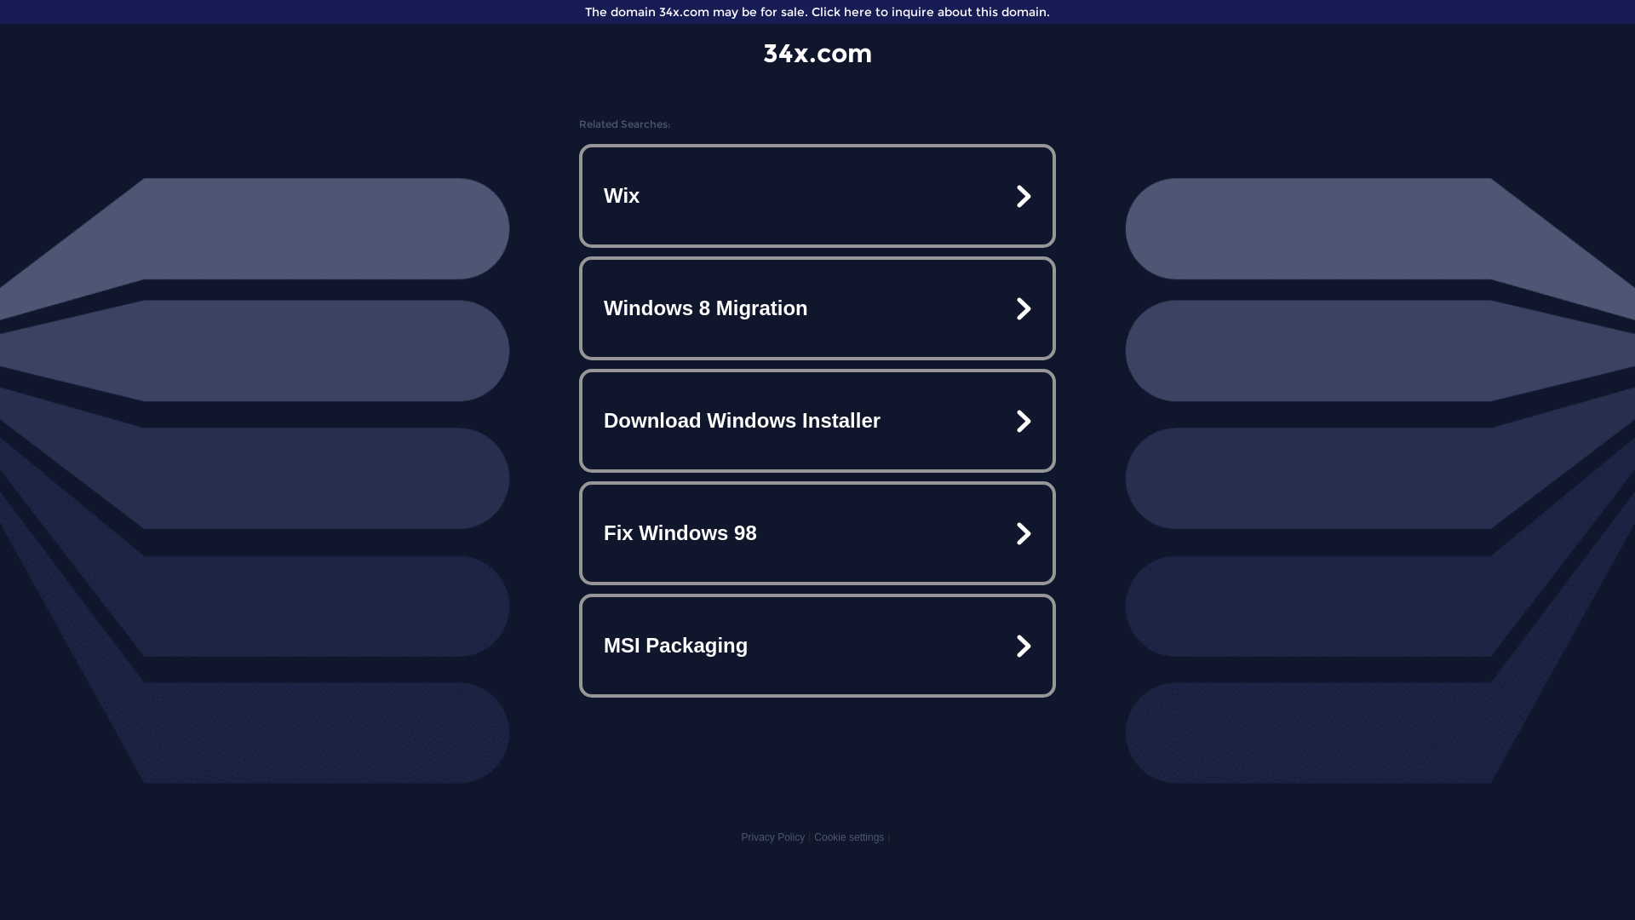  What do you see at coordinates (849, 837) in the screenshot?
I see `Cookie settings` at bounding box center [849, 837].